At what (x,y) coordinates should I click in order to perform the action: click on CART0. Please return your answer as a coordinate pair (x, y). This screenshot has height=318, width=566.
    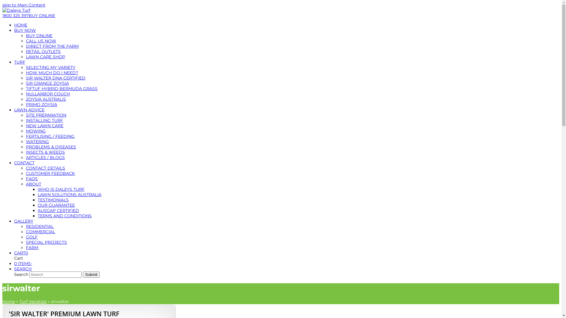
    Looking at the image, I should click on (21, 253).